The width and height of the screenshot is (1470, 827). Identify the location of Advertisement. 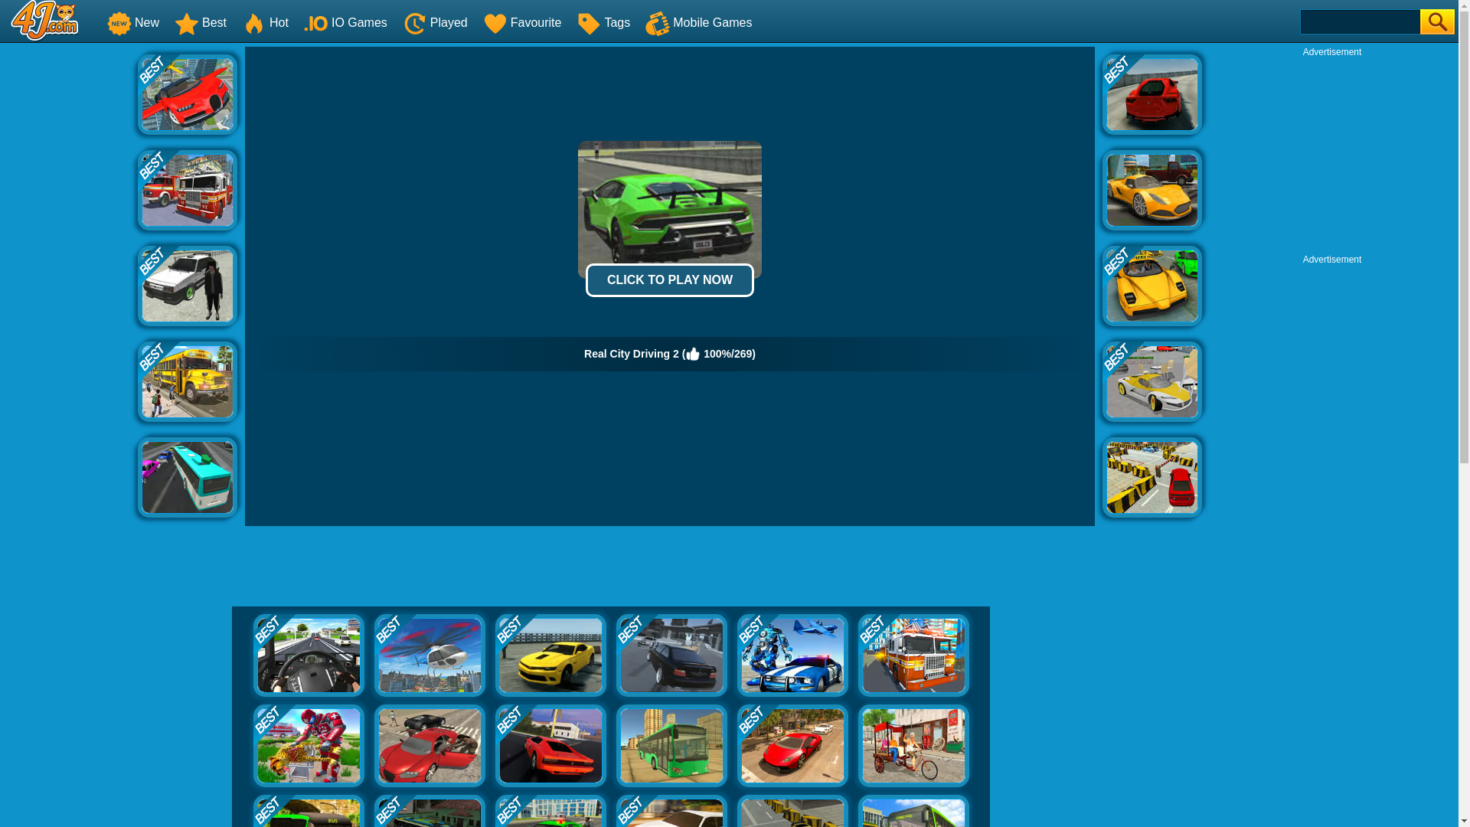
(1331, 153).